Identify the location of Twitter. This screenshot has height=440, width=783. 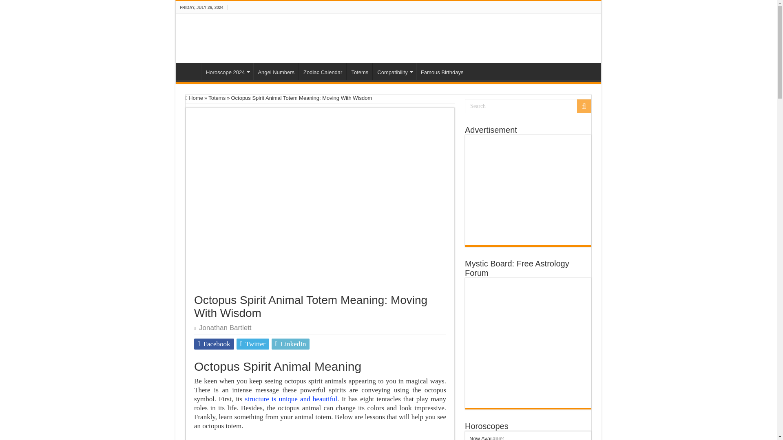
(253, 344).